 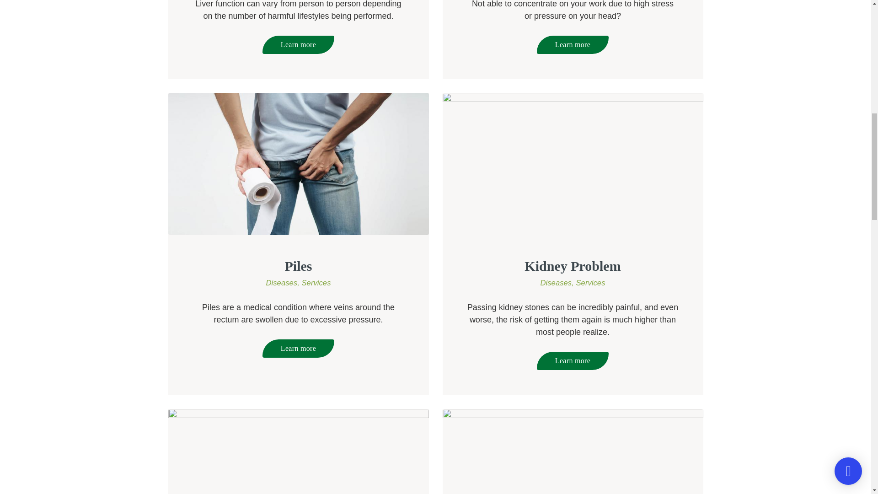 What do you see at coordinates (298, 266) in the screenshot?
I see `Piles` at bounding box center [298, 266].